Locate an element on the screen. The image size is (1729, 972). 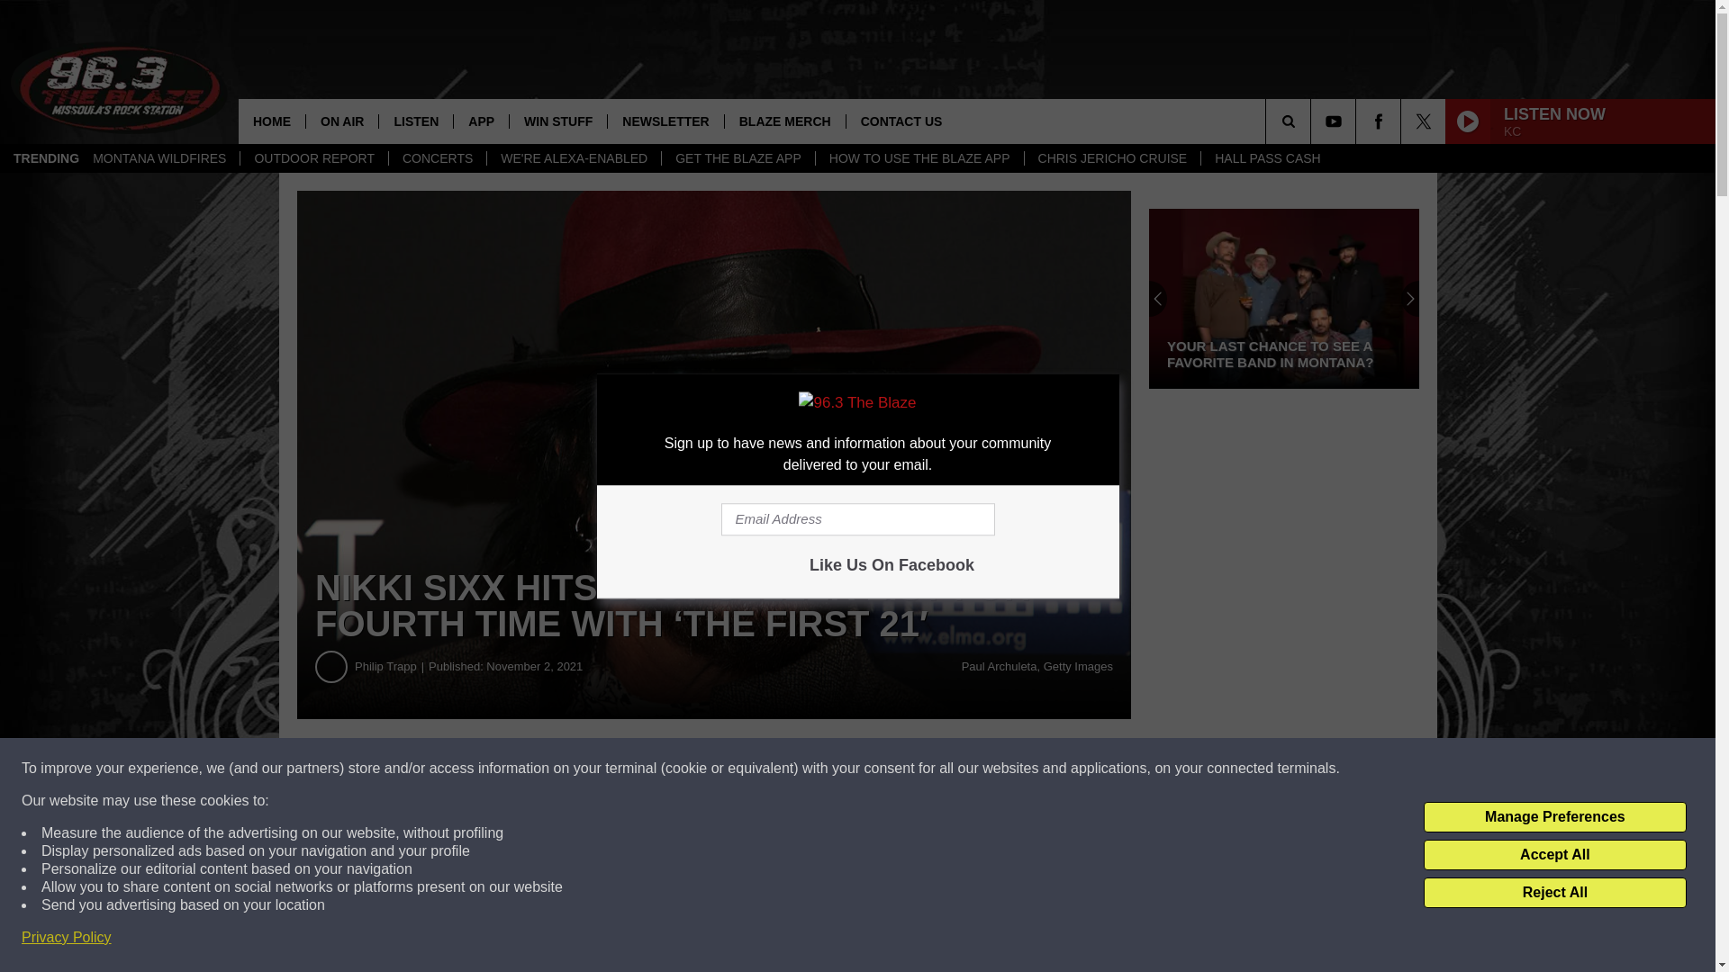
Share on Facebook is located at coordinates (548, 769).